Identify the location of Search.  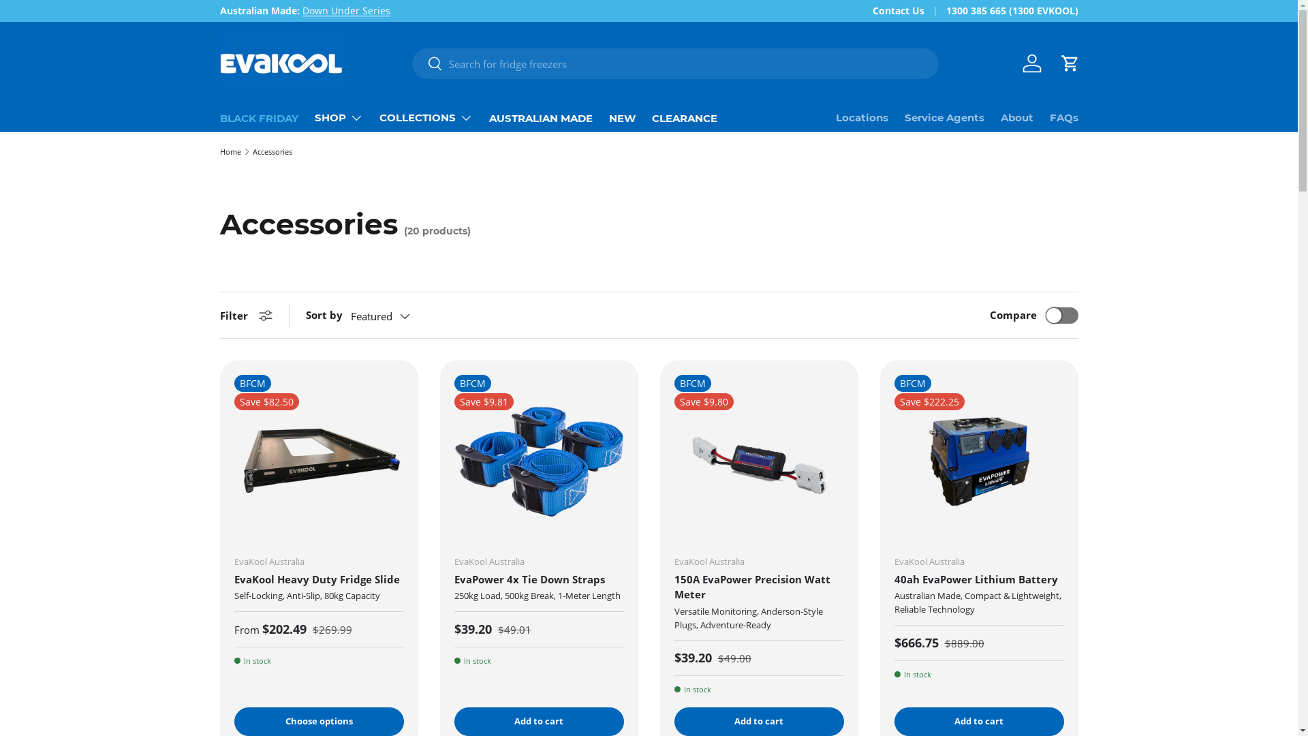
(428, 64).